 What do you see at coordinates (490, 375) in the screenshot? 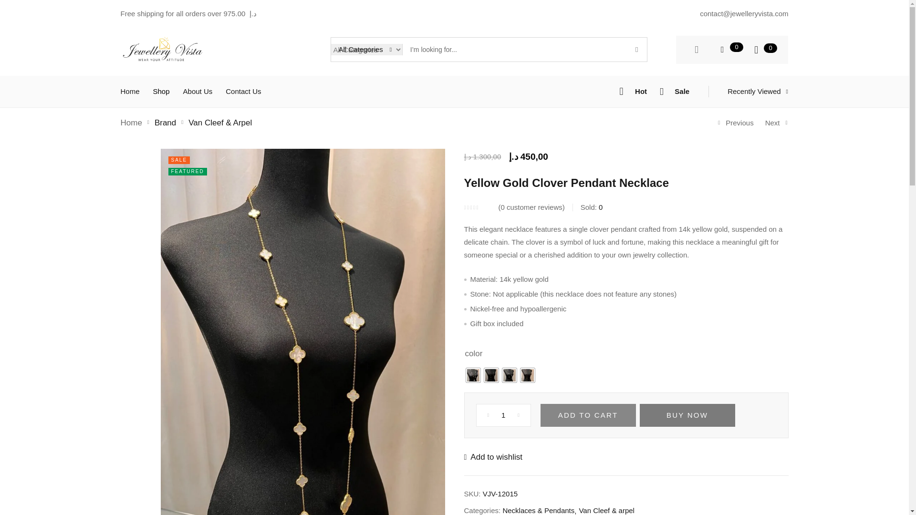
I see `Black Gold` at bounding box center [490, 375].